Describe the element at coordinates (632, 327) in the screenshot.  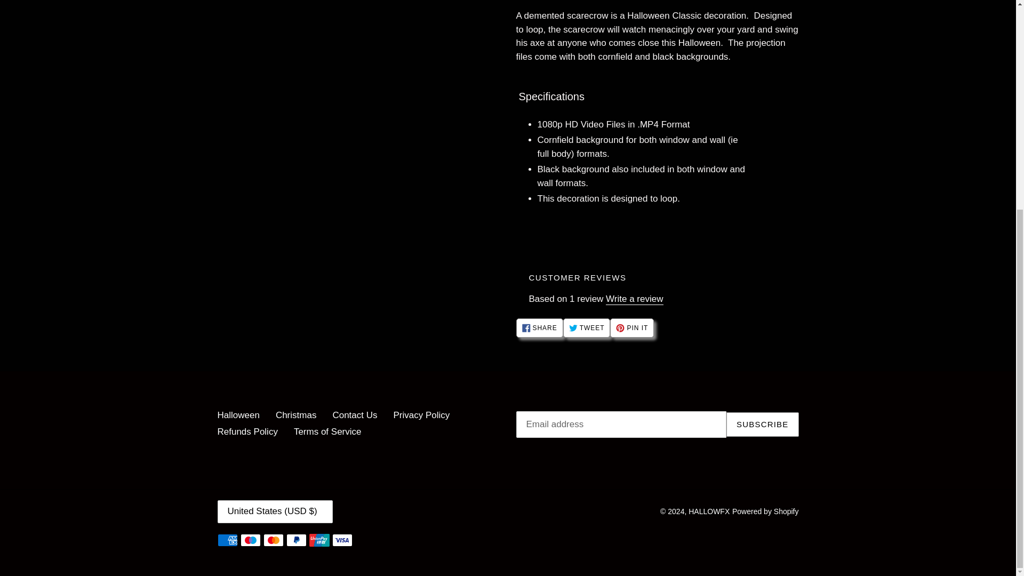
I see `Refunds Policy` at that location.